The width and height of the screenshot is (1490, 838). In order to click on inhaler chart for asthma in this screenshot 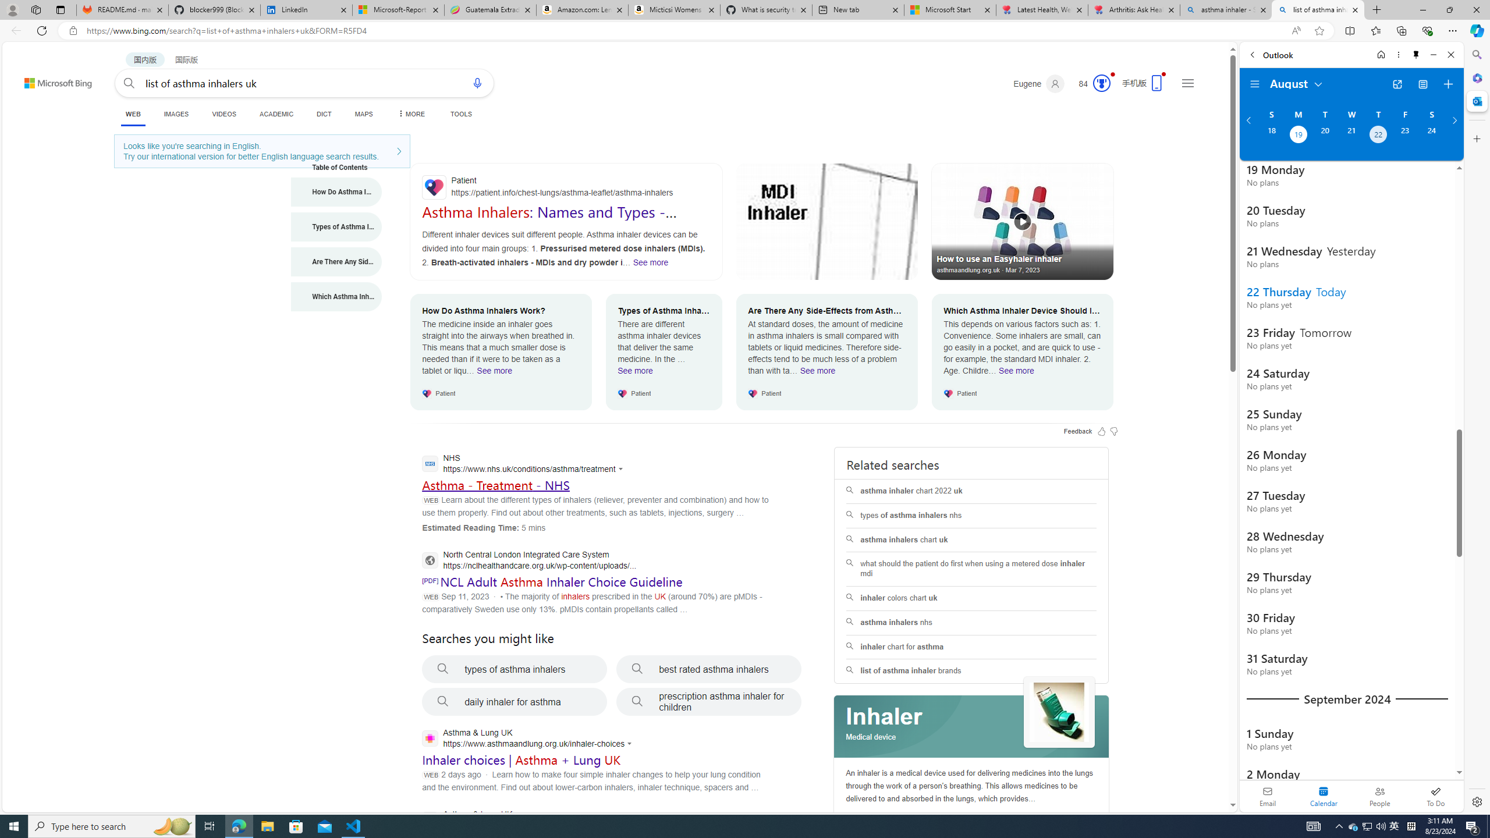, I will do `click(971, 647)`.